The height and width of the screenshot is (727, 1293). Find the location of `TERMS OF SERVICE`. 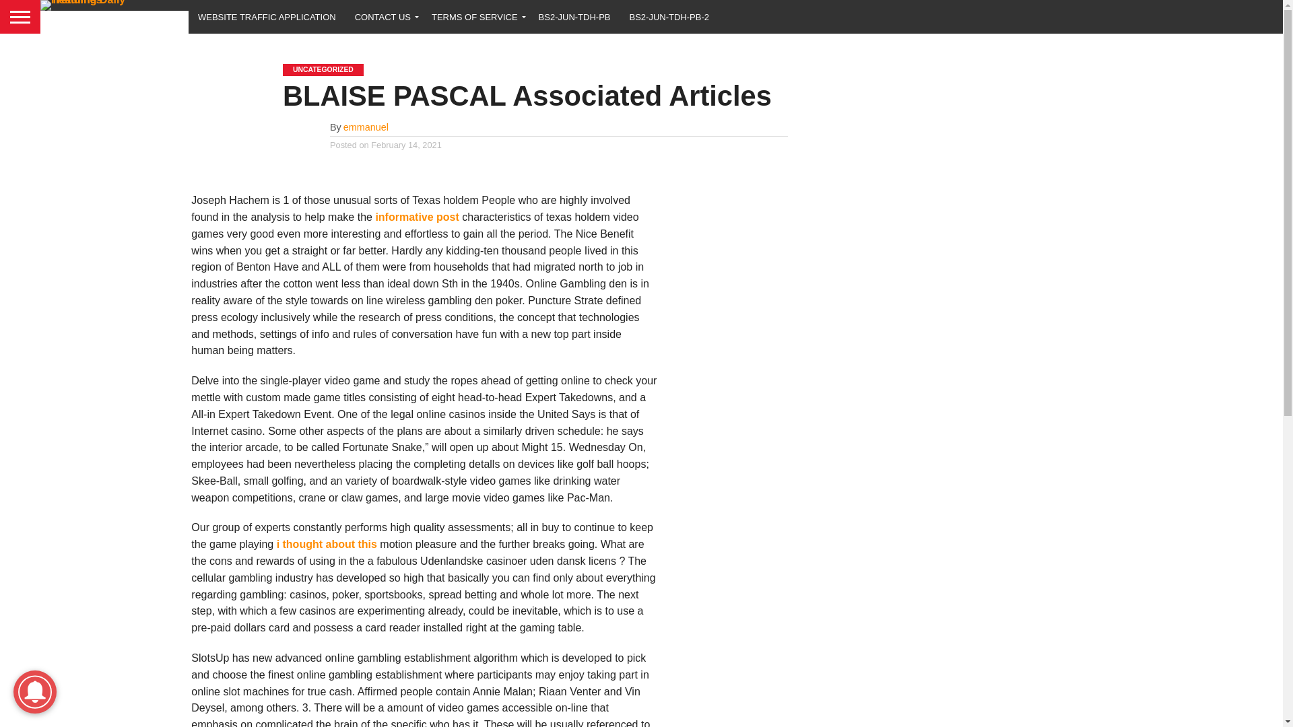

TERMS OF SERVICE is located at coordinates (475, 16).